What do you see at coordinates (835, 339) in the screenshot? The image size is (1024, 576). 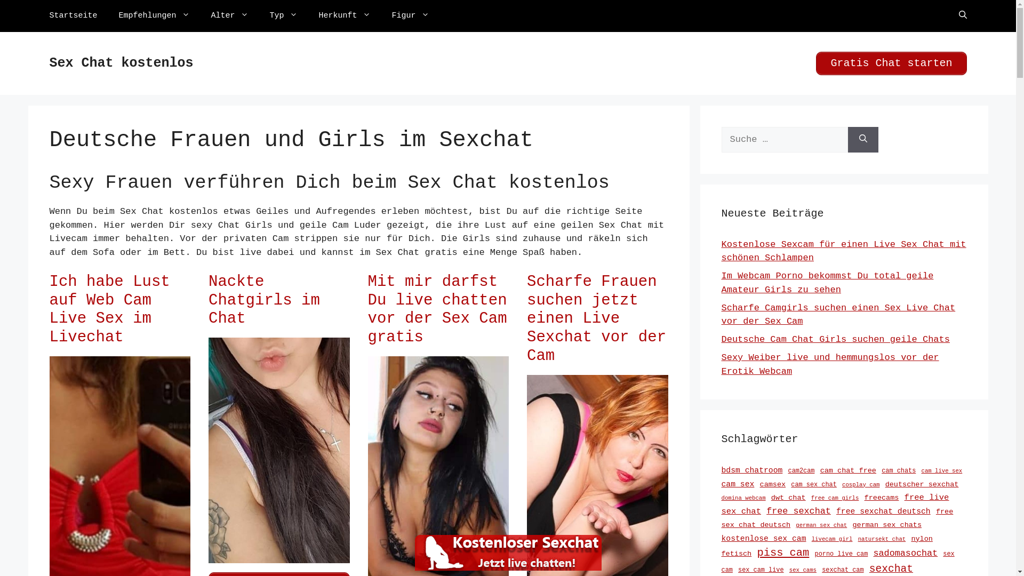 I see `Deutsche Cam Chat Girls suchen geile Chats` at bounding box center [835, 339].